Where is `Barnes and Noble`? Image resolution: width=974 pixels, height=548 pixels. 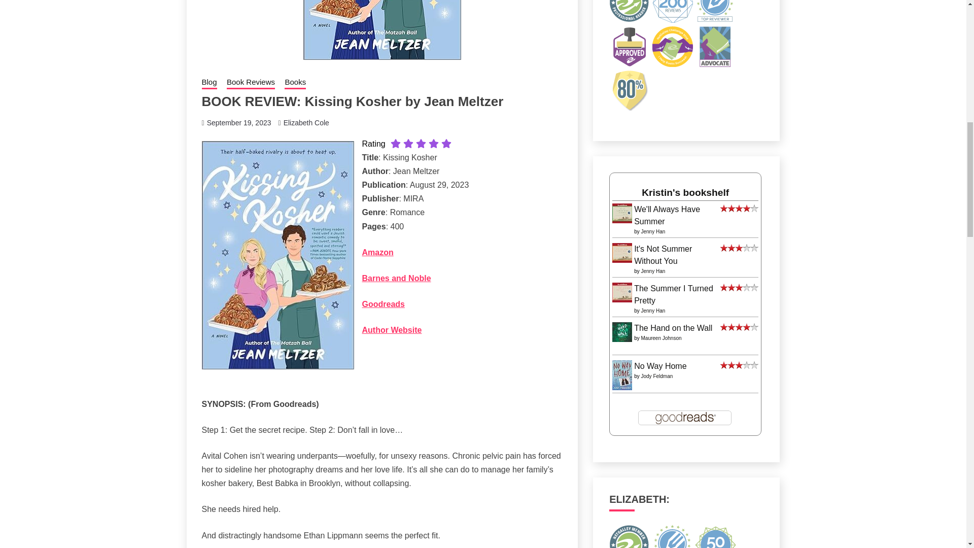
Barnes and Noble is located at coordinates (397, 278).